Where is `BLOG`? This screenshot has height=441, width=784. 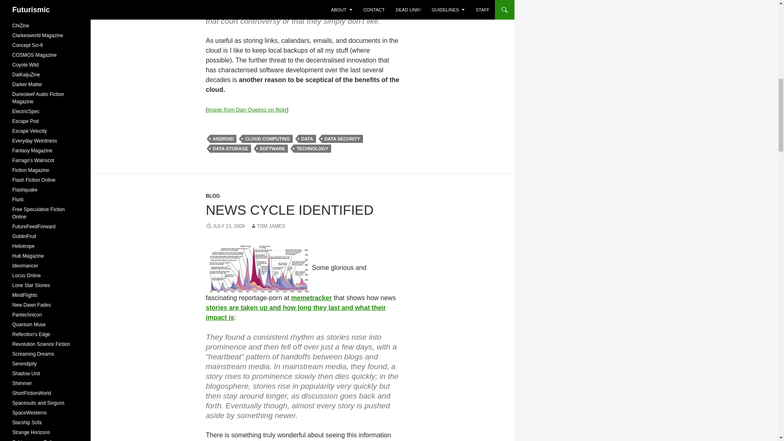 BLOG is located at coordinates (213, 196).